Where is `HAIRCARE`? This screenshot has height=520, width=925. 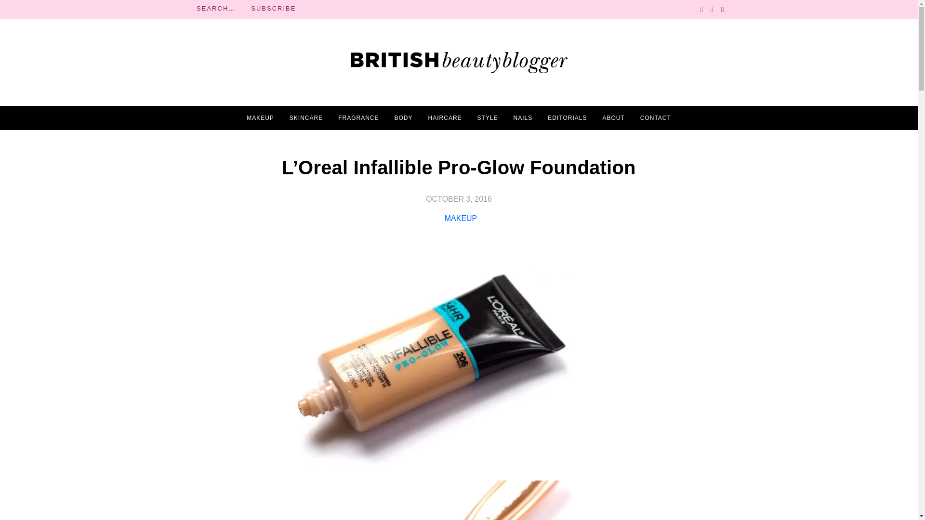 HAIRCARE is located at coordinates (445, 118).